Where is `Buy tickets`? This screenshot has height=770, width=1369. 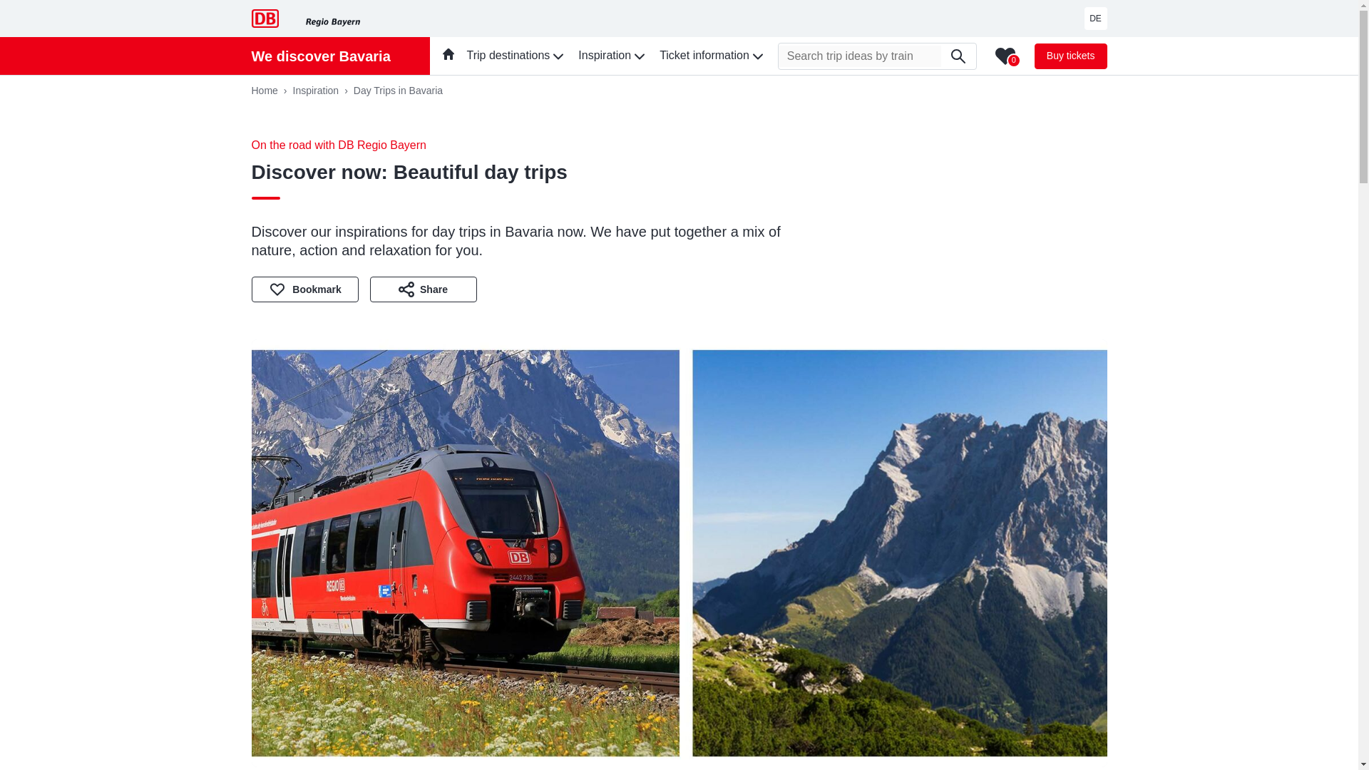 Buy tickets is located at coordinates (1071, 56).